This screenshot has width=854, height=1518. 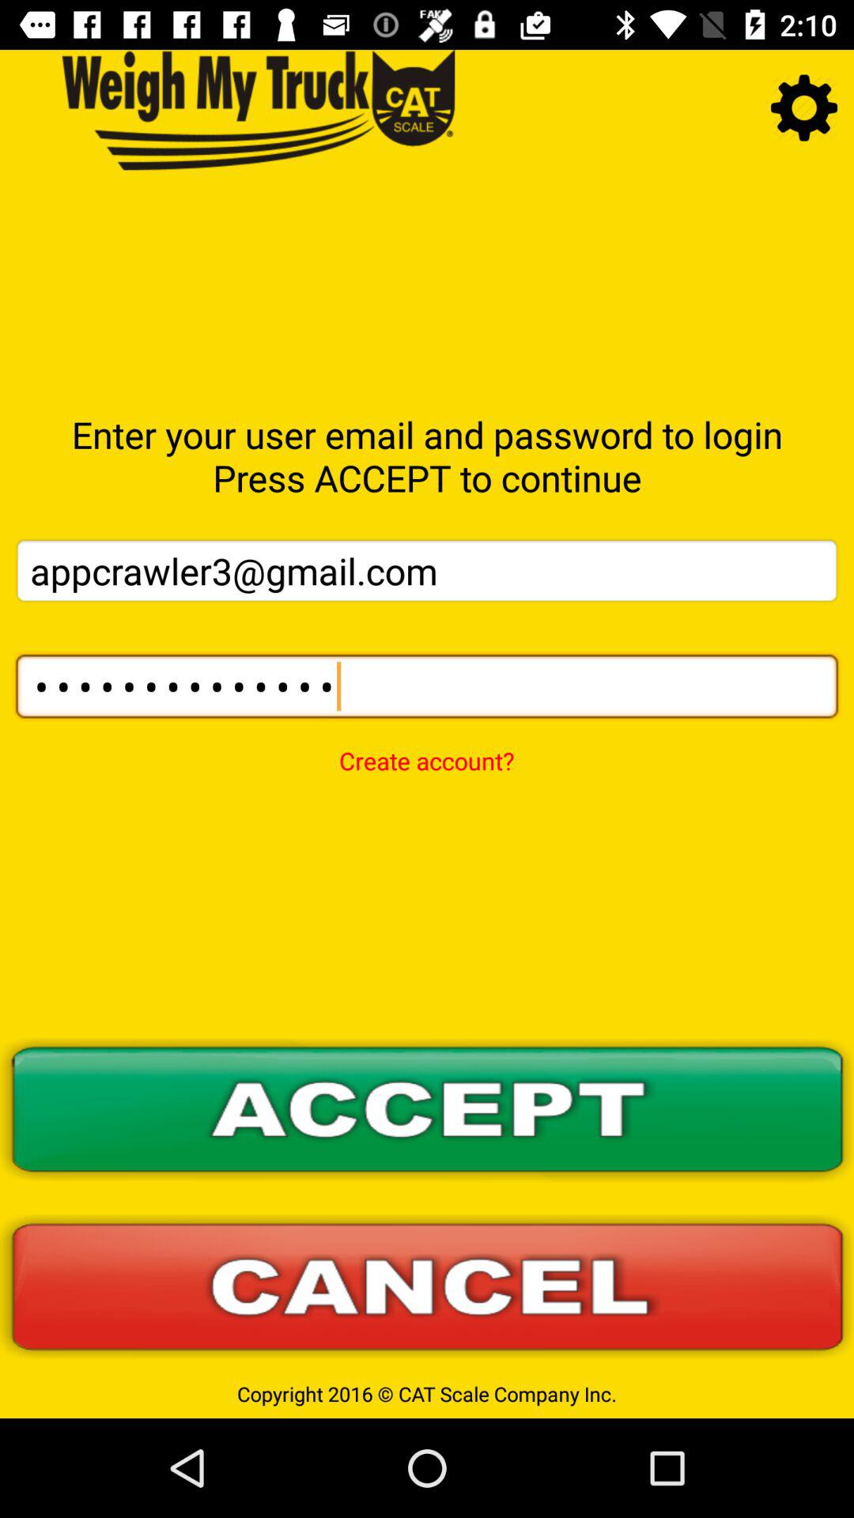 I want to click on choose the icon below enter your user icon, so click(x=427, y=571).